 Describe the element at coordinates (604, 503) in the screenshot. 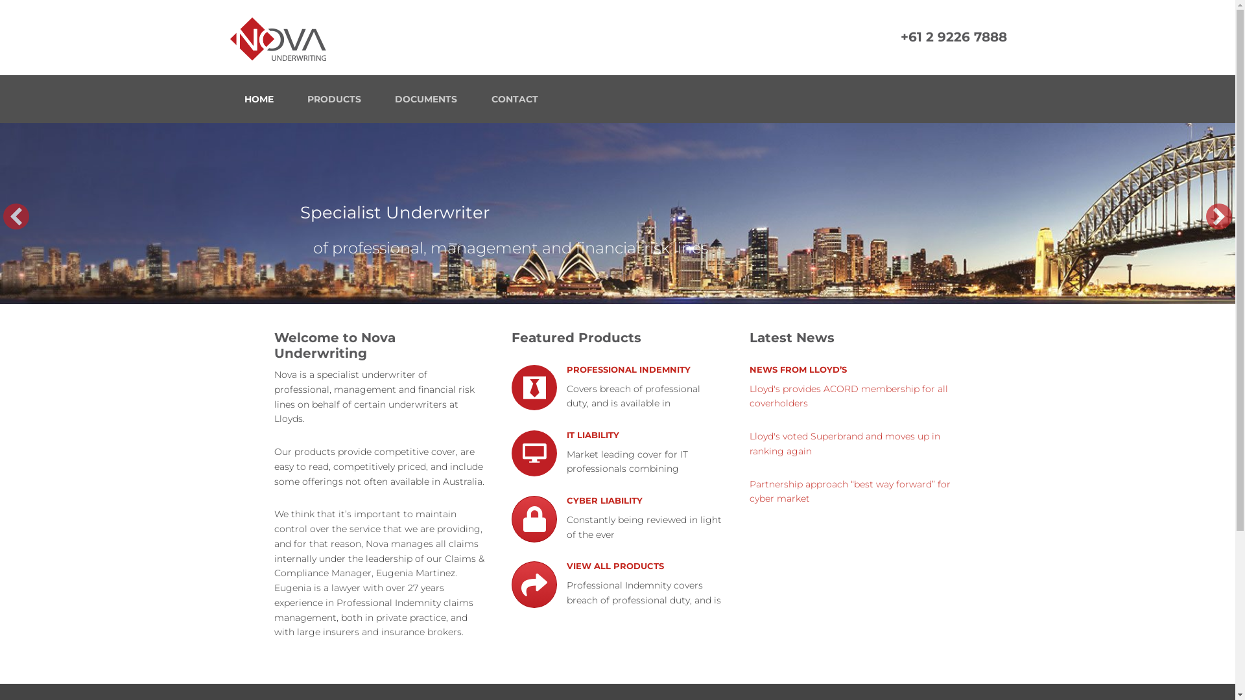

I see `CYBER LIABILITY` at that location.